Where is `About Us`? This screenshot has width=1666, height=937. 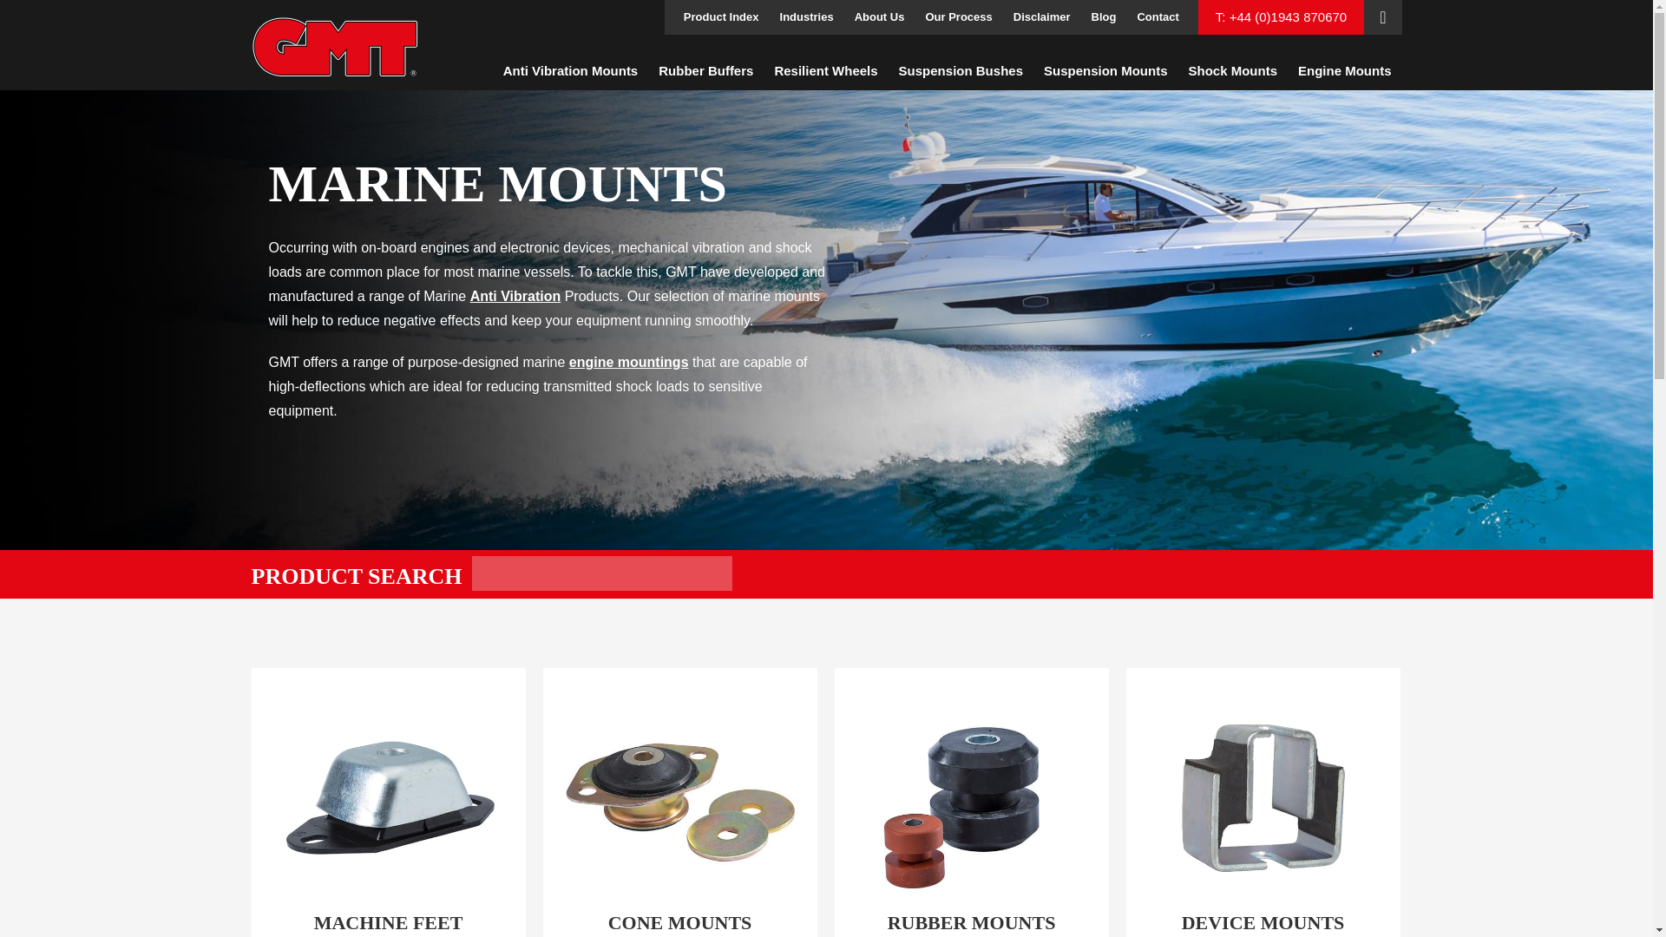
About Us is located at coordinates (880, 17).